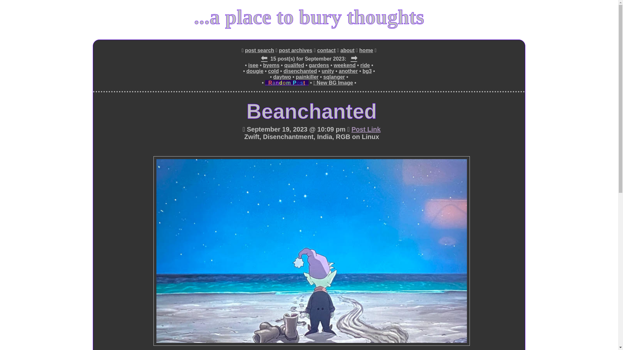  Describe the element at coordinates (328, 71) in the screenshot. I see `unity` at that location.